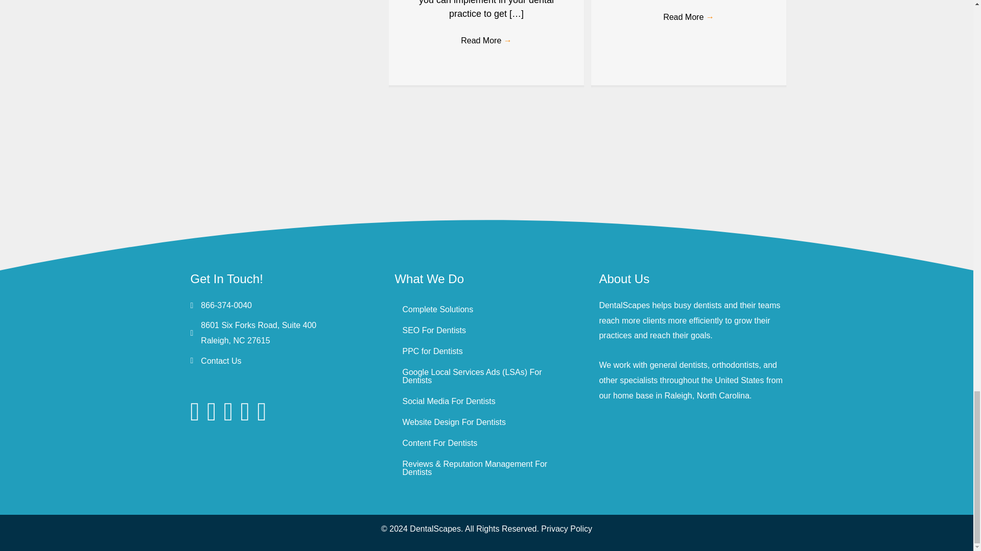  I want to click on Top SEO Agency - Upcity, so click(364, 165).